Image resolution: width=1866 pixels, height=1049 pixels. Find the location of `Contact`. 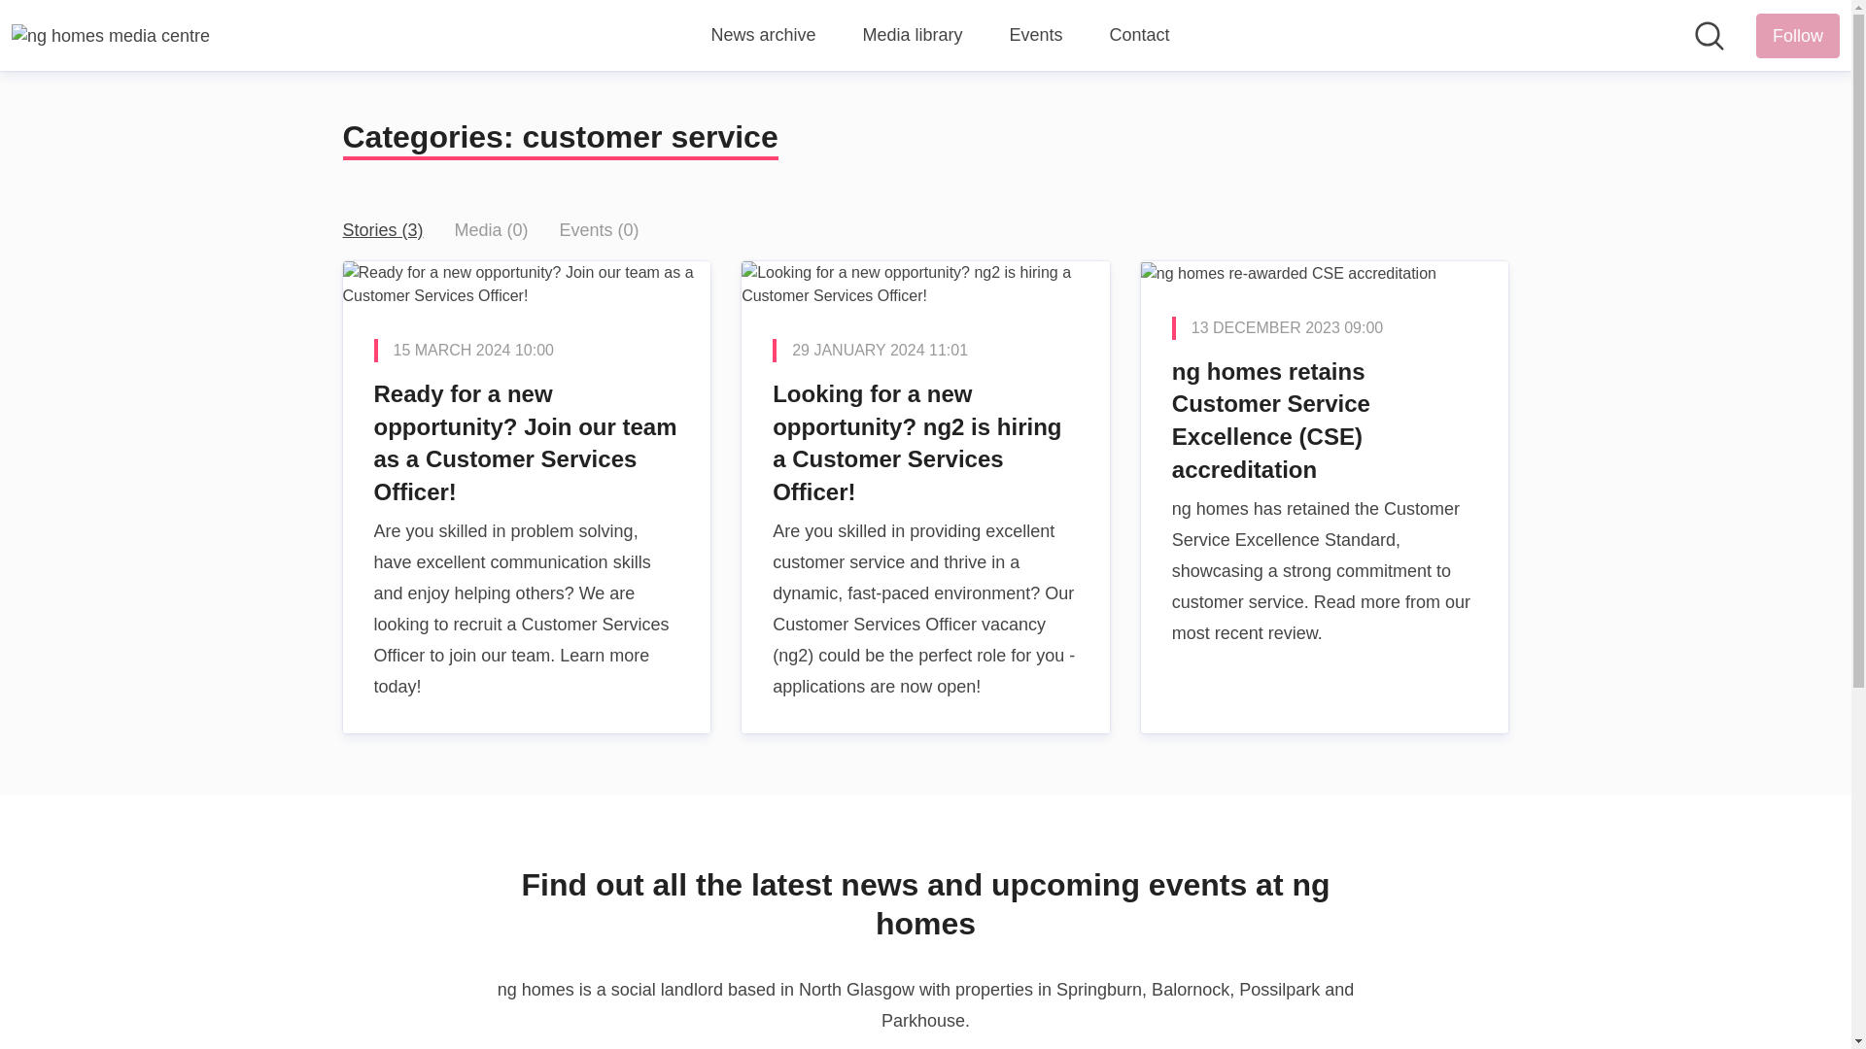

Contact is located at coordinates (1139, 35).